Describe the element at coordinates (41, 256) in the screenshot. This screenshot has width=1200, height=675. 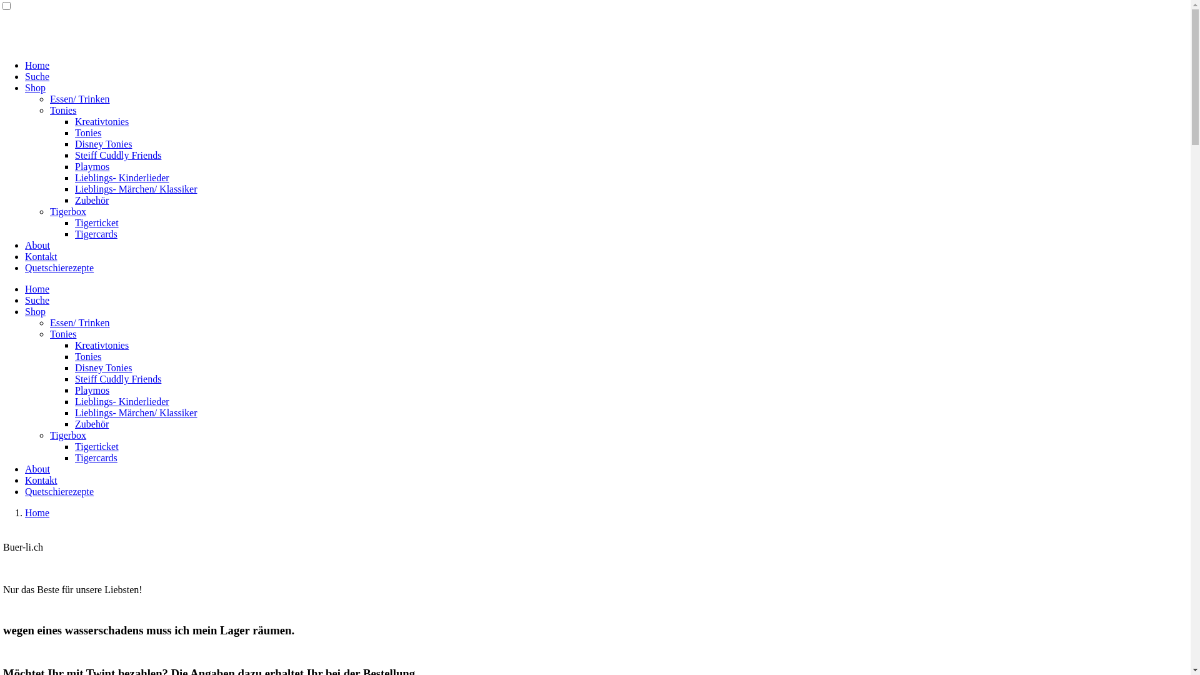
I see `Kontakt` at that location.